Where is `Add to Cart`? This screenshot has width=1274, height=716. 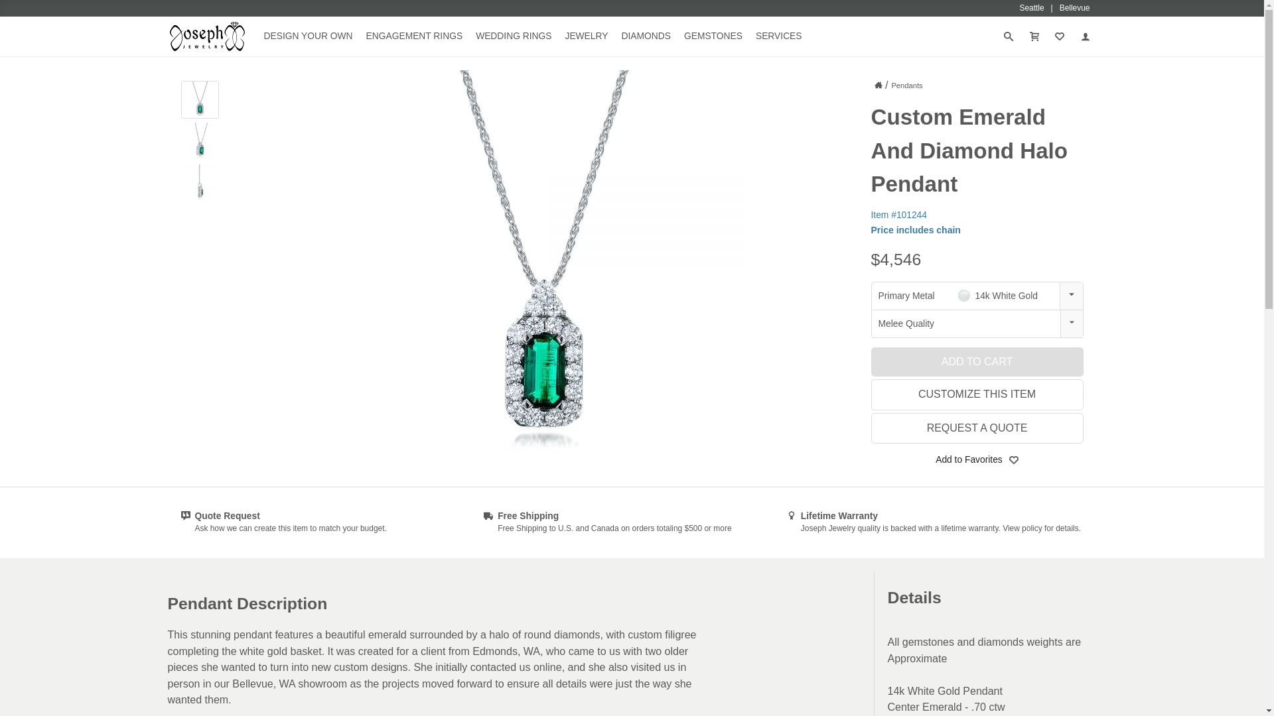
Add to Cart is located at coordinates (977, 362).